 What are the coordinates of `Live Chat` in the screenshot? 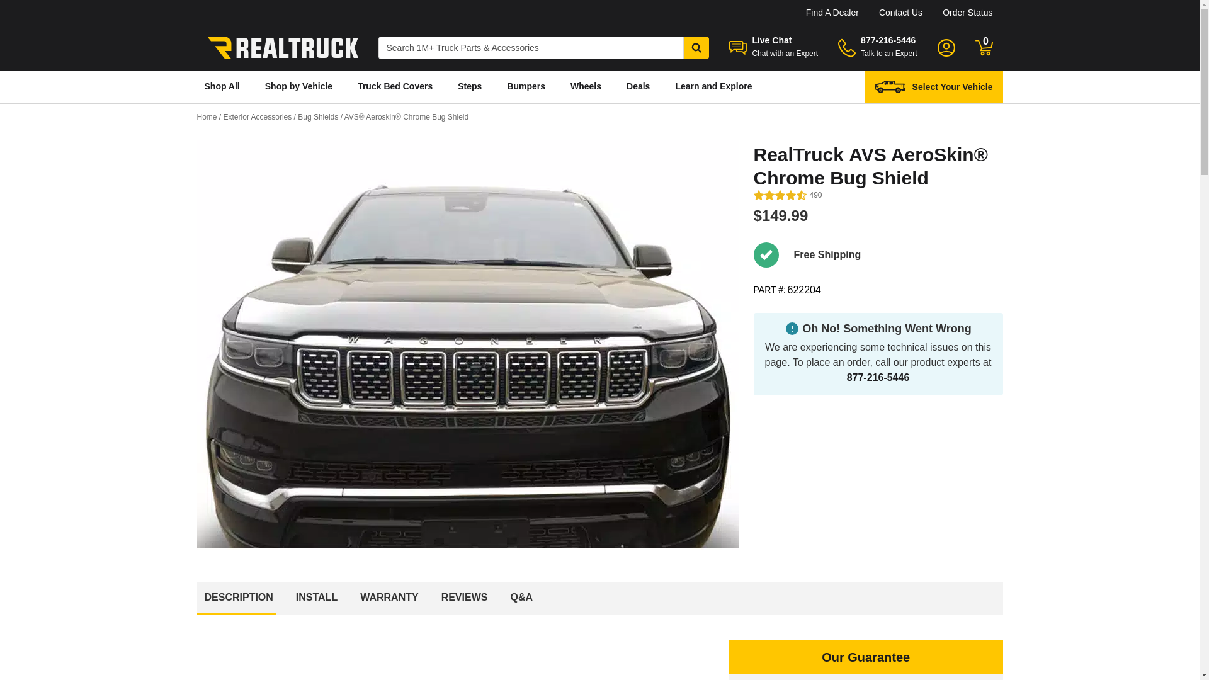 It's located at (772, 40).